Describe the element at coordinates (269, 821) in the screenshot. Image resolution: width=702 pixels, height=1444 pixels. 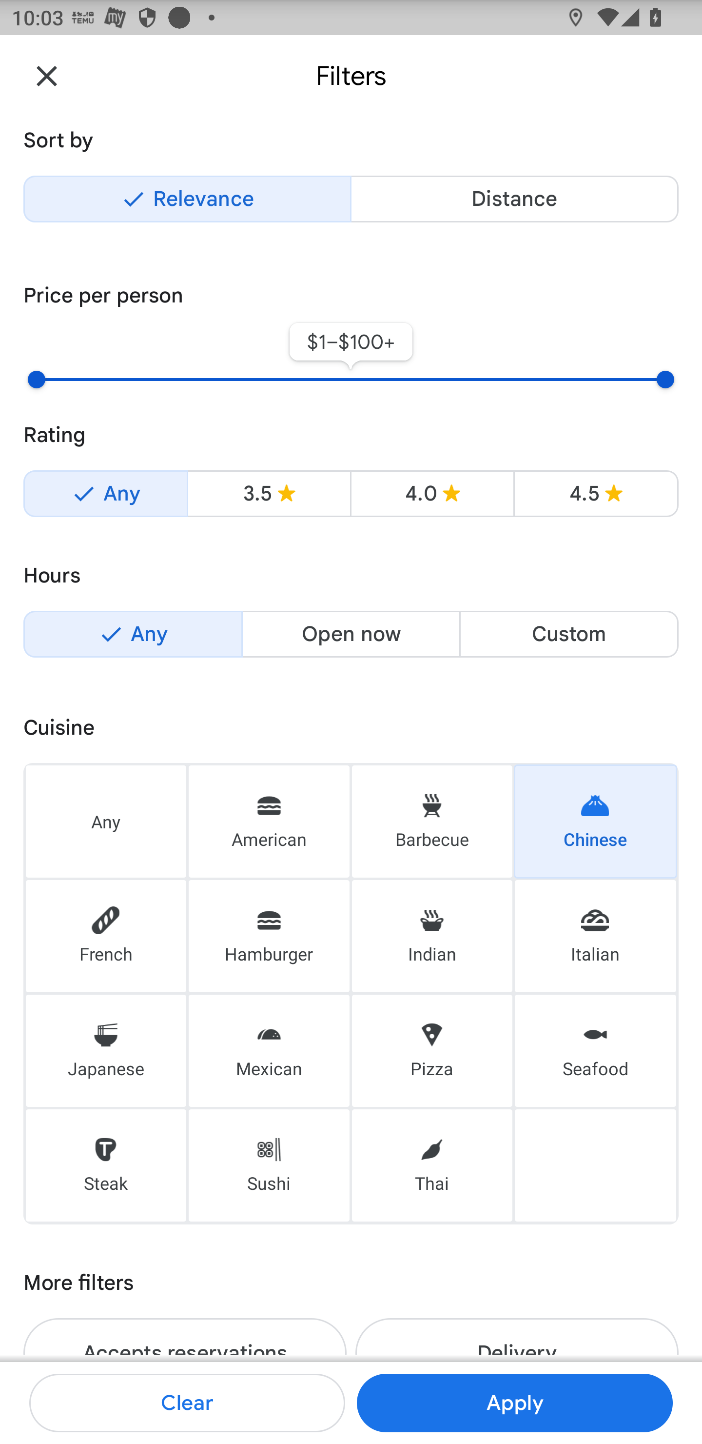
I see `American` at that location.